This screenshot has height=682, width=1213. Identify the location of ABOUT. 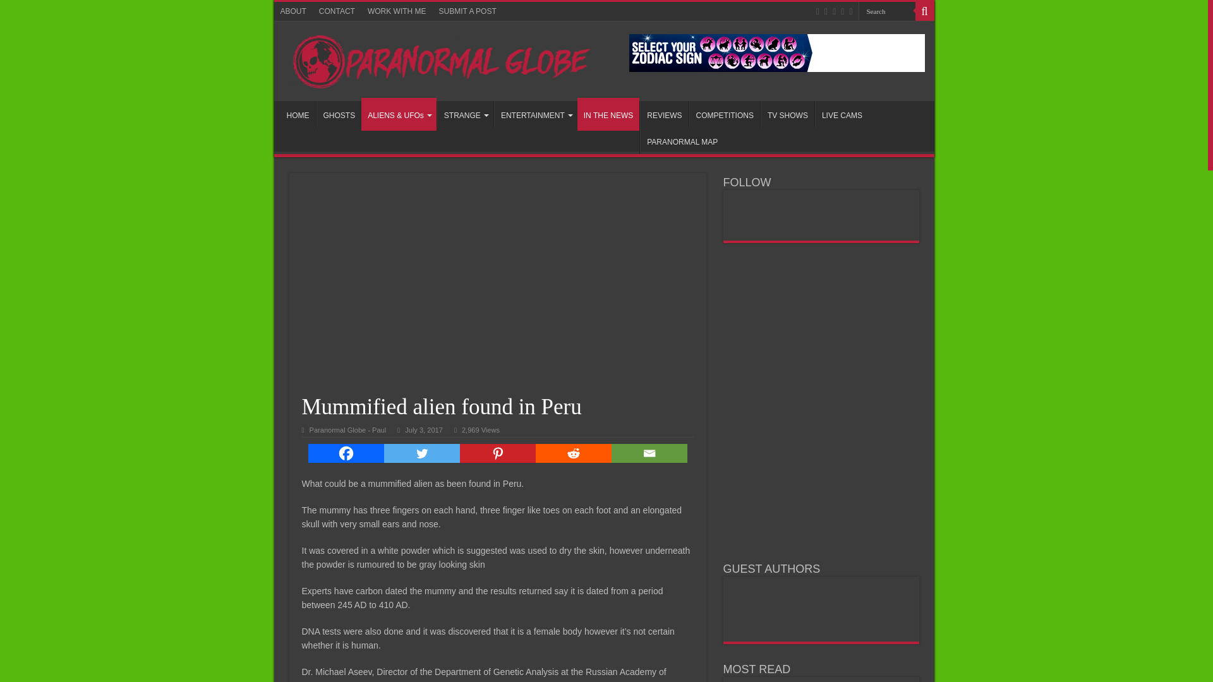
(293, 11).